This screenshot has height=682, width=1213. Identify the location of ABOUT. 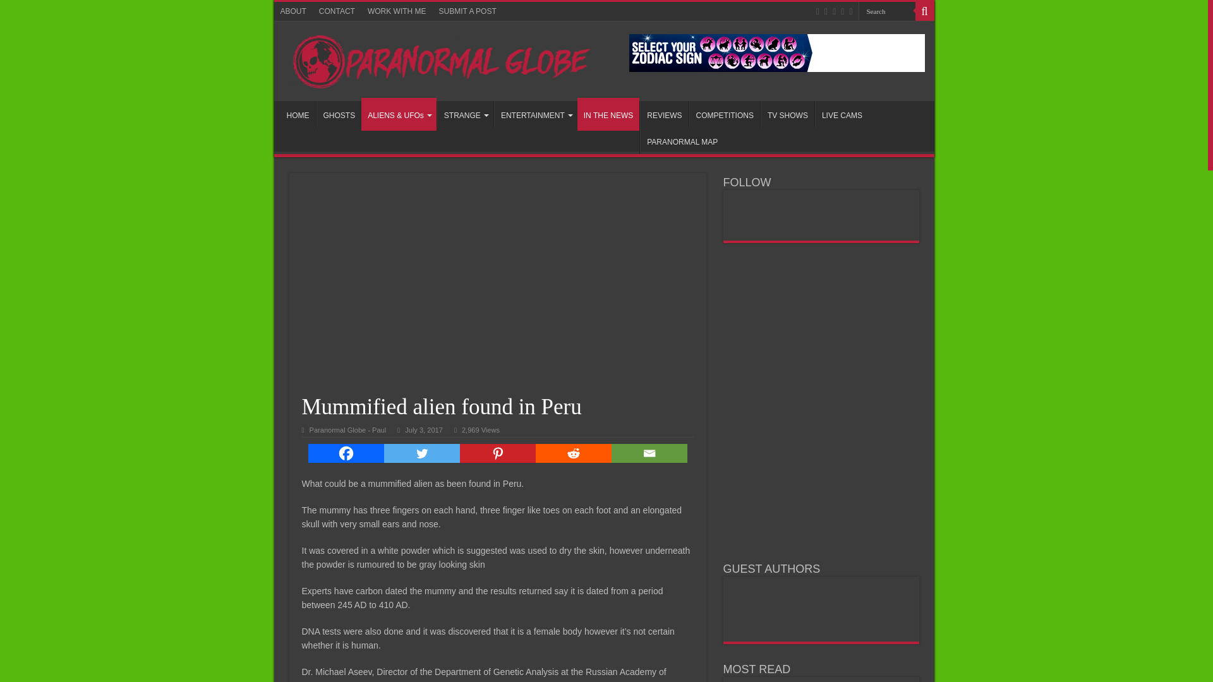
(293, 11).